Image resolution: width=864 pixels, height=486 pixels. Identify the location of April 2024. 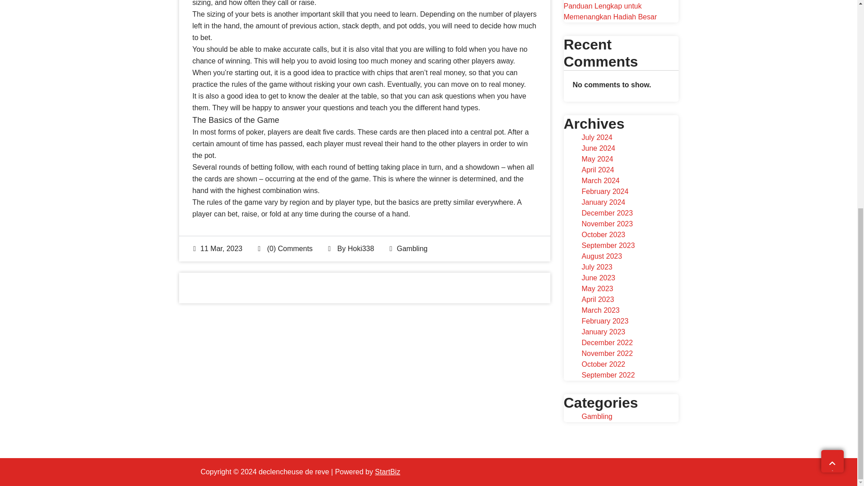
(598, 169).